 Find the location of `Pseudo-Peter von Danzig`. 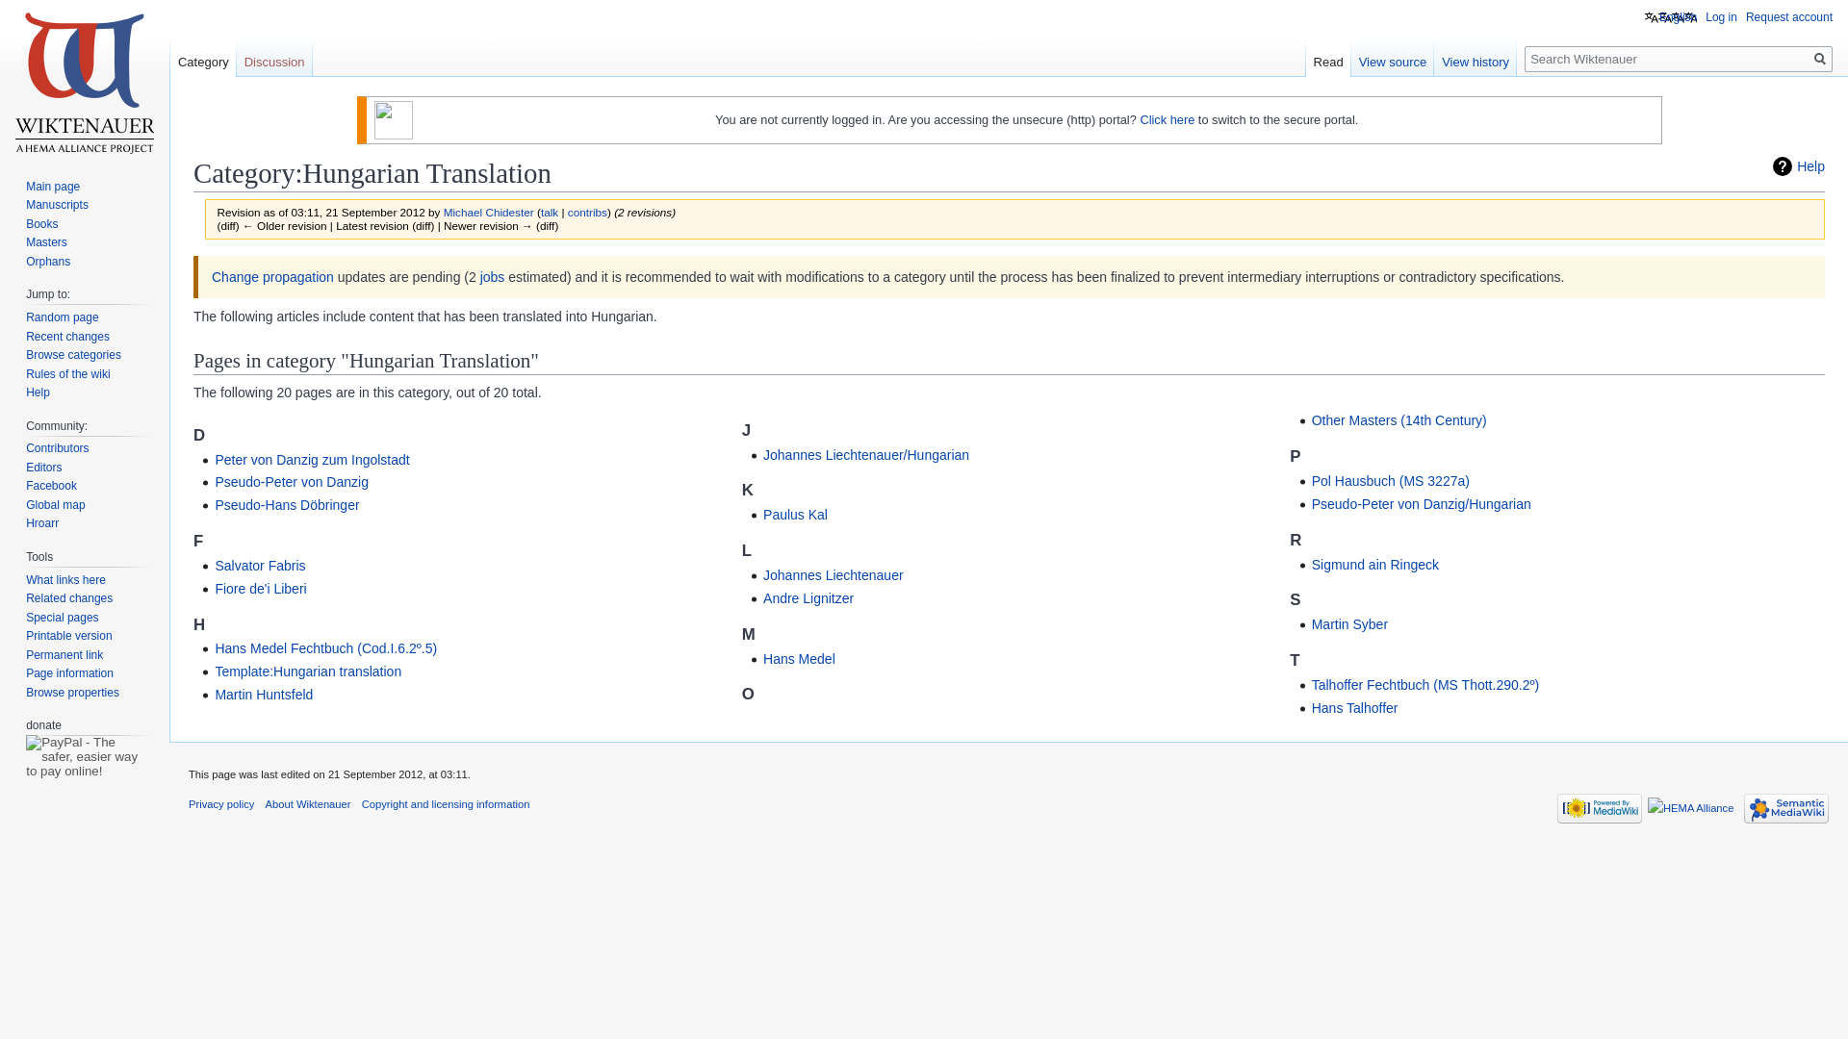

Pseudo-Peter von Danzig is located at coordinates (291, 481).